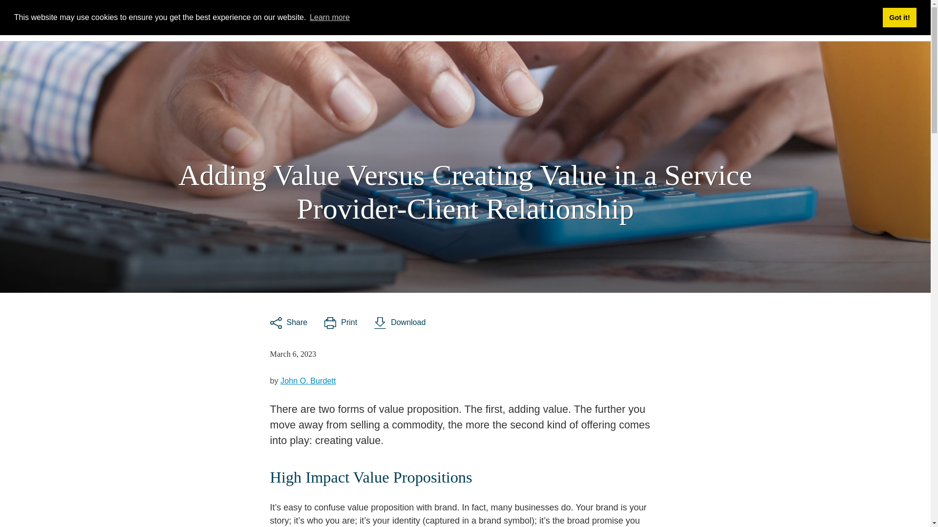  I want to click on Learn more, so click(329, 17).